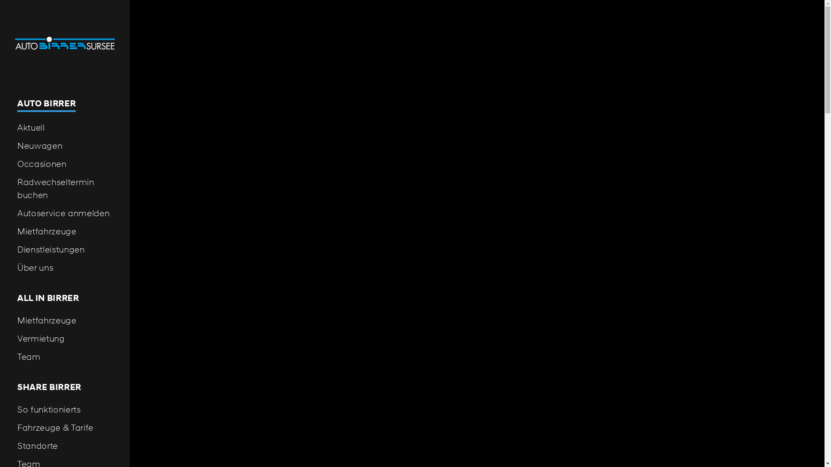 This screenshot has width=831, height=467. What do you see at coordinates (65, 146) in the screenshot?
I see `Neuwagen` at bounding box center [65, 146].